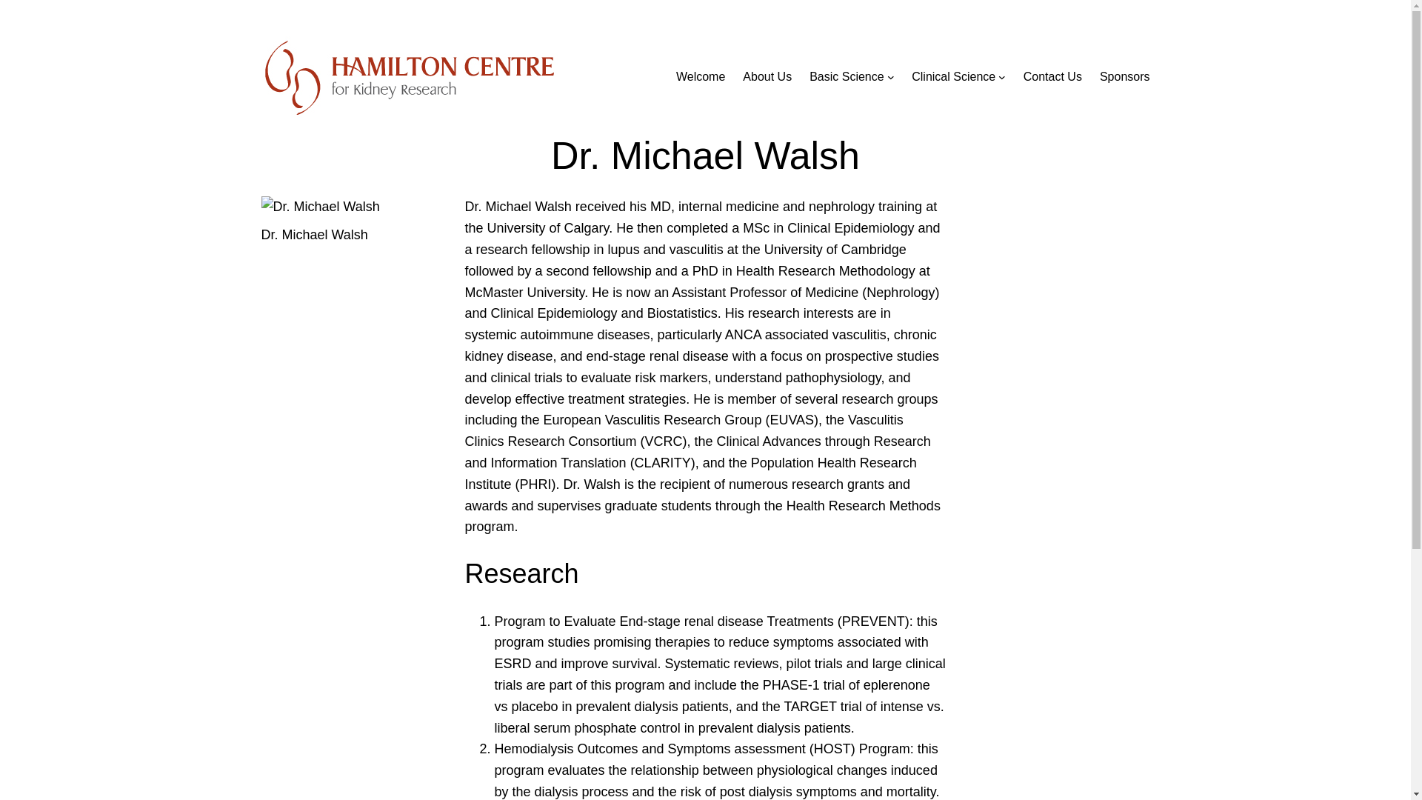  Describe the element at coordinates (1124, 76) in the screenshot. I see `Sponsors` at that location.